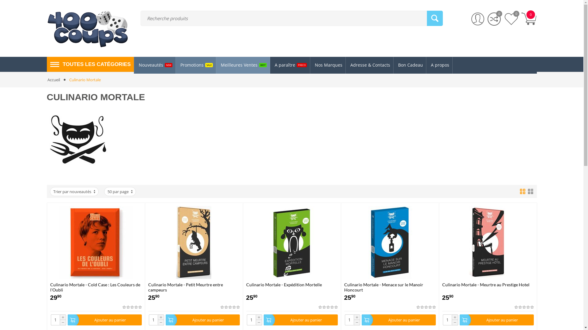 Image resolution: width=588 pixels, height=330 pixels. I want to click on Ajouter au panier, so click(202, 320).